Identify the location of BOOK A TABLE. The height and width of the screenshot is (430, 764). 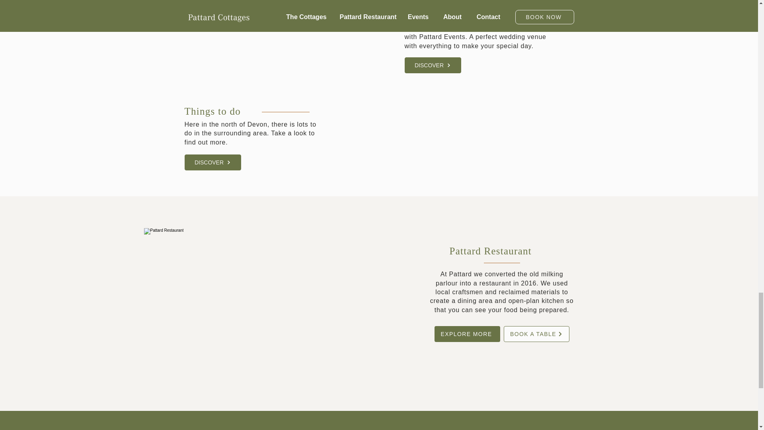
(536, 334).